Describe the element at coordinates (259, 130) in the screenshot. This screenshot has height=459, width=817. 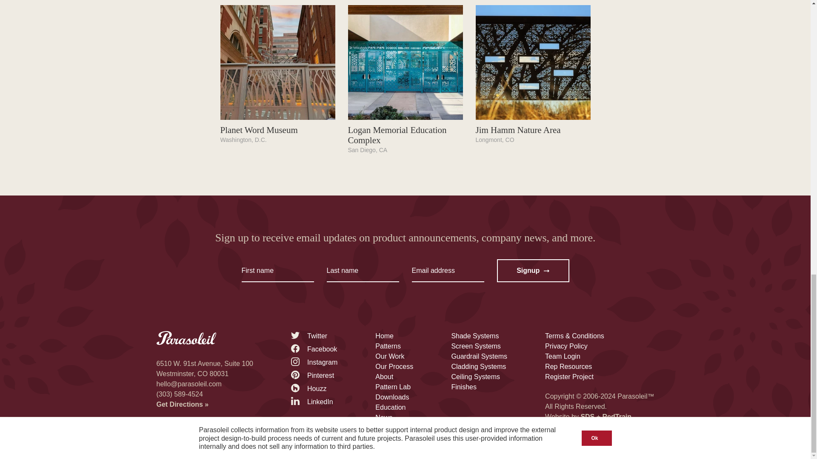
I see `Planet Word Museum` at that location.